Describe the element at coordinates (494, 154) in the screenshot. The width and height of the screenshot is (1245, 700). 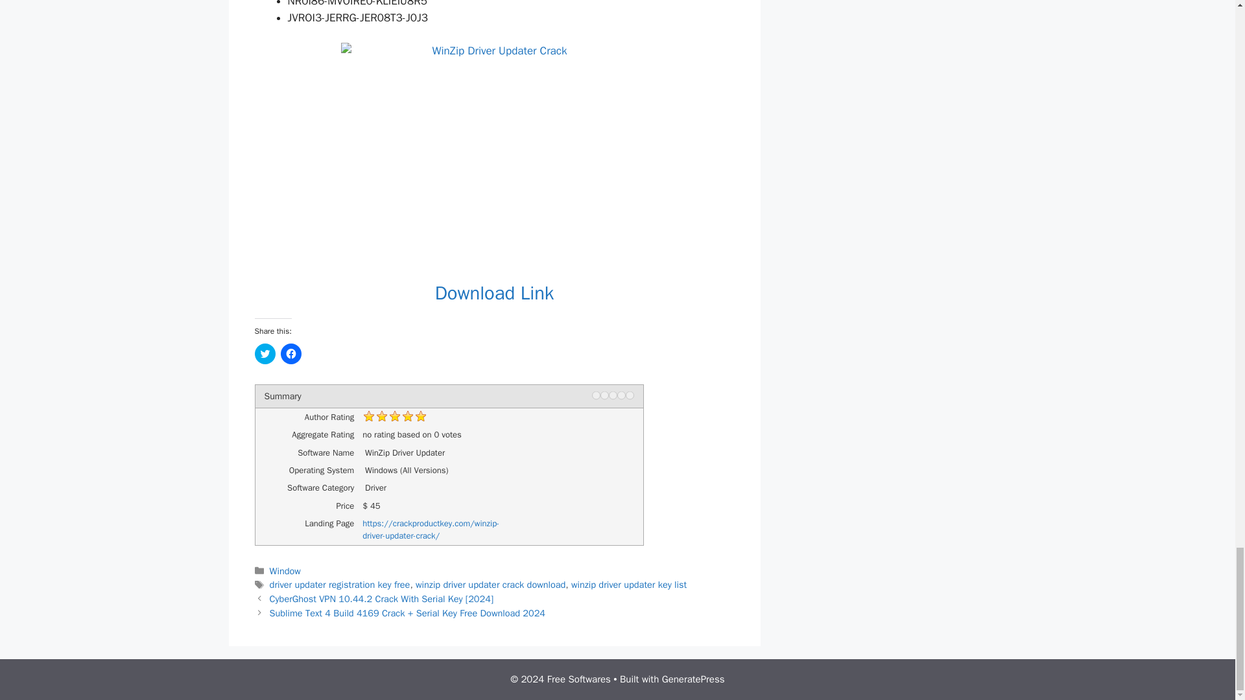
I see `WinZip Driver Updater Crack ` at that location.